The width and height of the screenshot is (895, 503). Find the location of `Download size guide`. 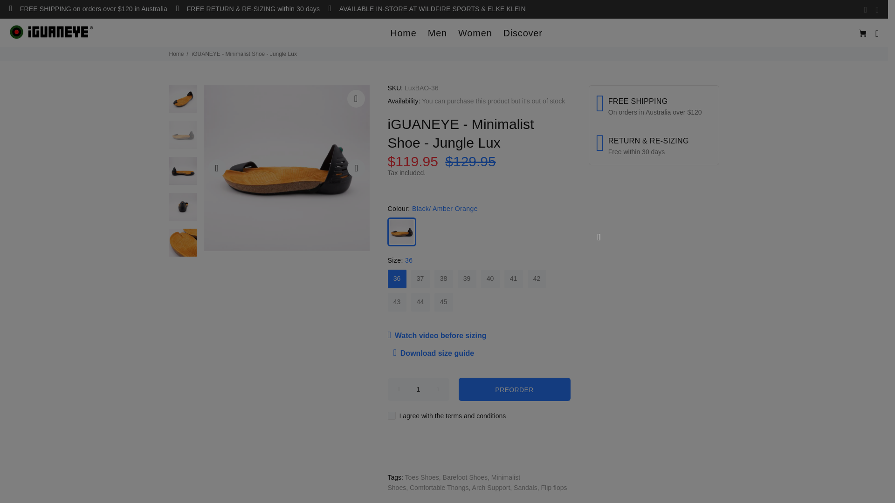

Download size guide is located at coordinates (434, 353).